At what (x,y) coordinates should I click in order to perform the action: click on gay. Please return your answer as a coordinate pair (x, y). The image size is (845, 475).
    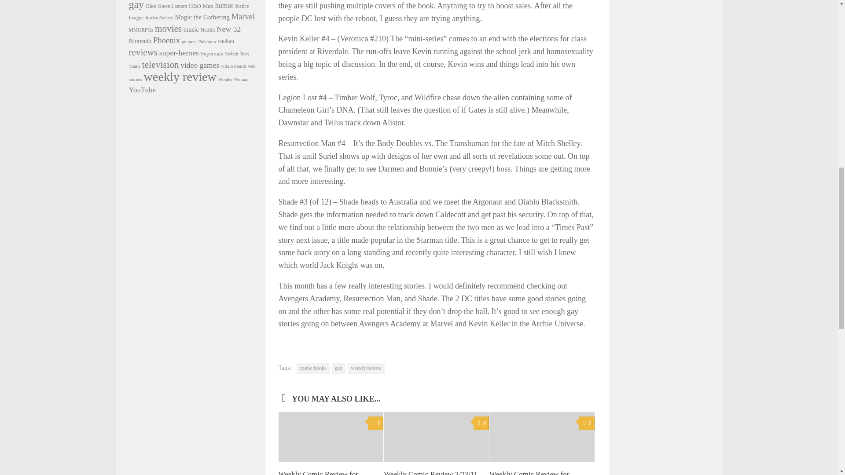
    Looking at the image, I should click on (339, 369).